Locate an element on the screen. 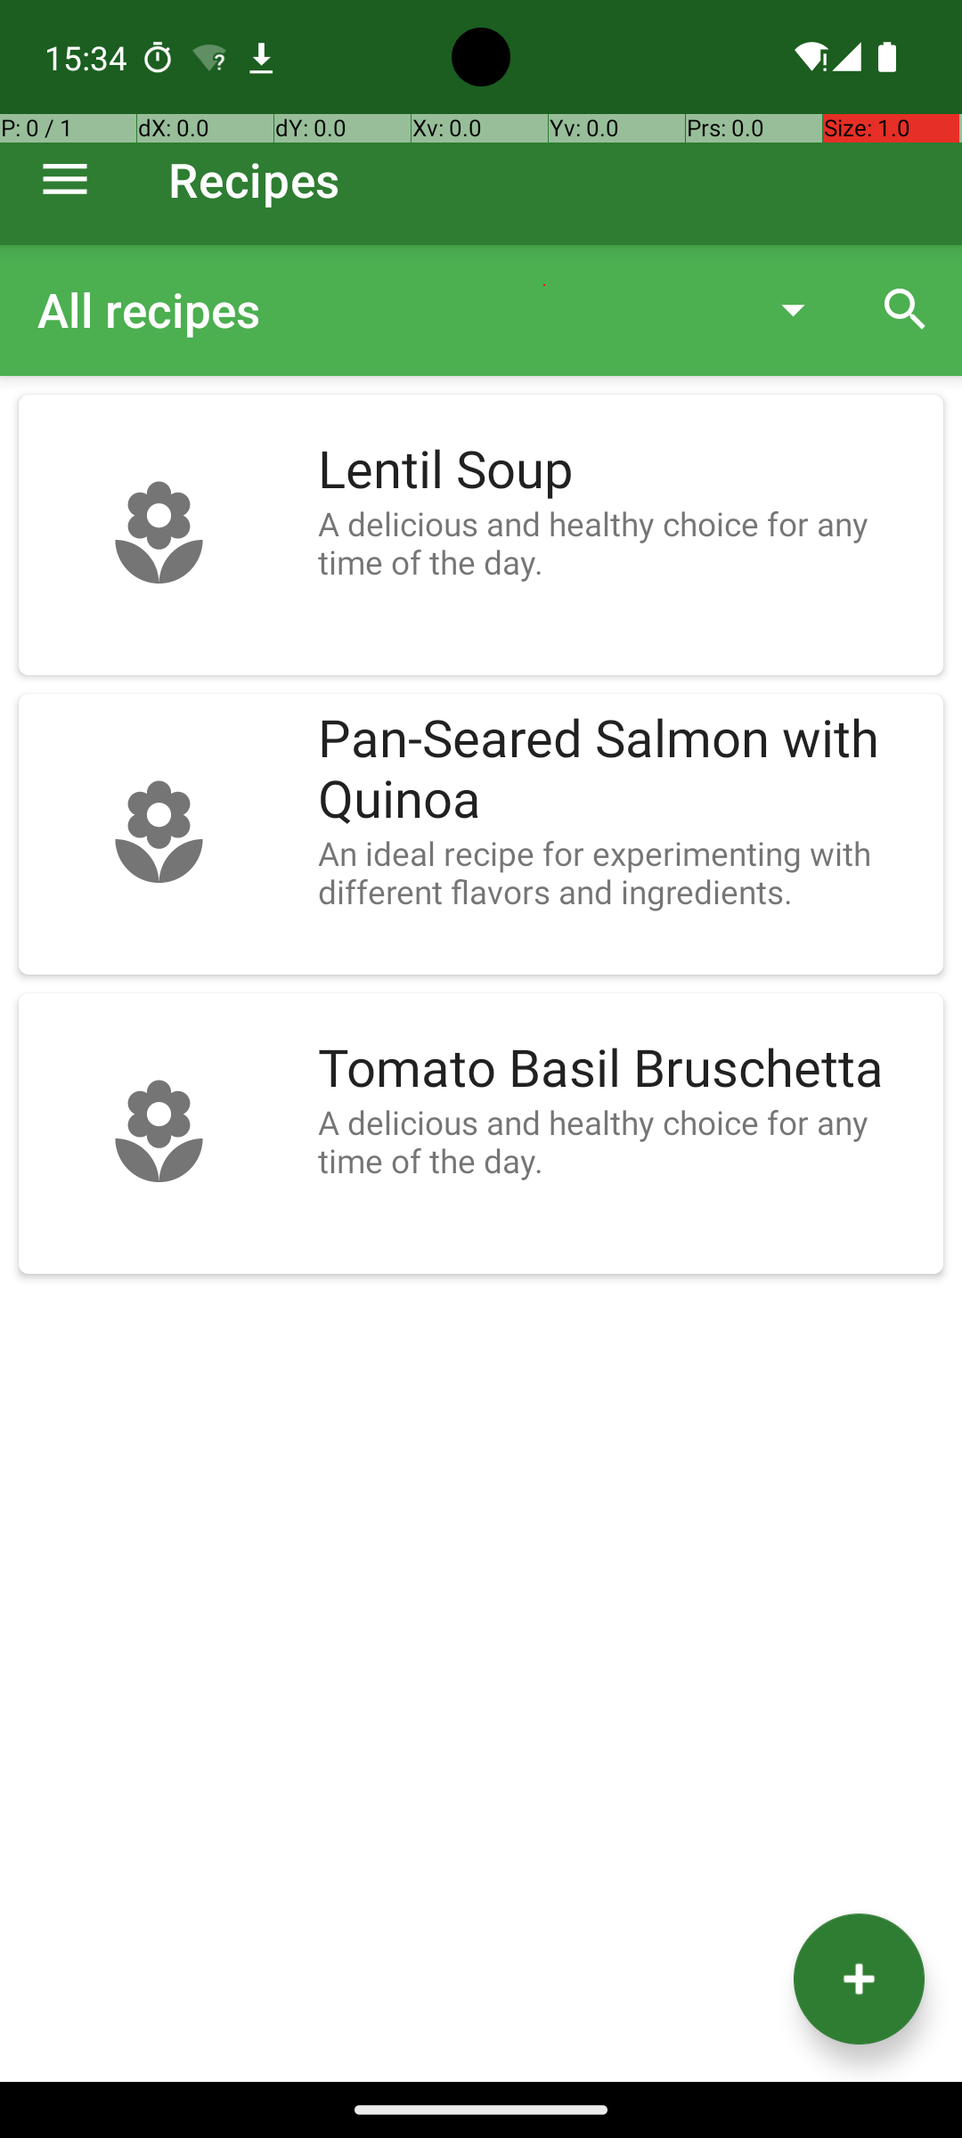 This screenshot has width=962, height=2138. Tomato Basil Bruschetta is located at coordinates (622, 1069).